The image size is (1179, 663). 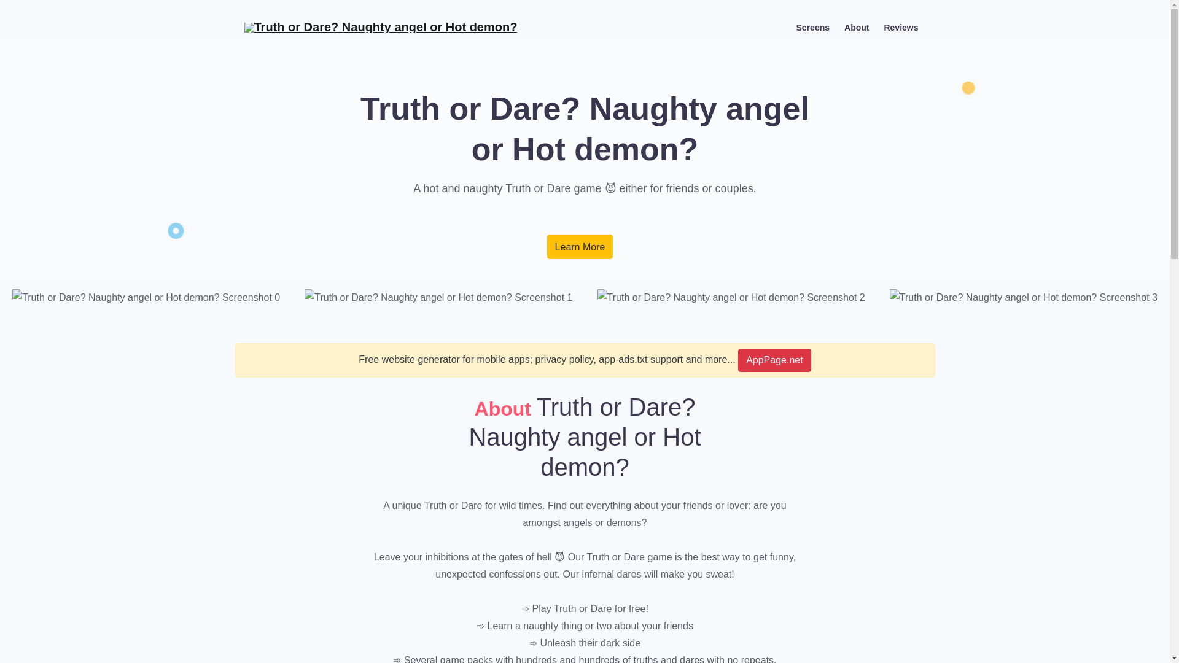 I want to click on Learn More, so click(x=580, y=247).